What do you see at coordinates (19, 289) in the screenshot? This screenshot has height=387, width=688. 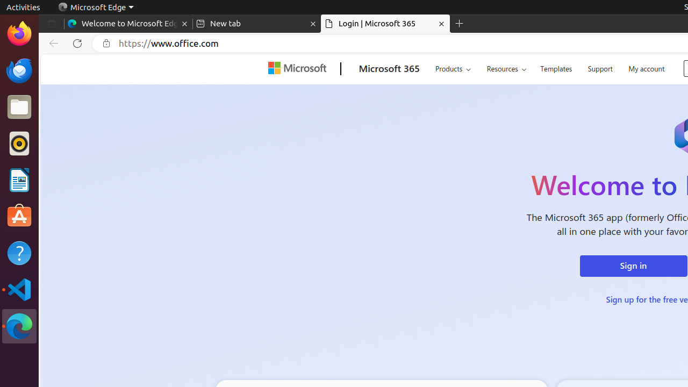 I see `Visual Studio Code` at bounding box center [19, 289].